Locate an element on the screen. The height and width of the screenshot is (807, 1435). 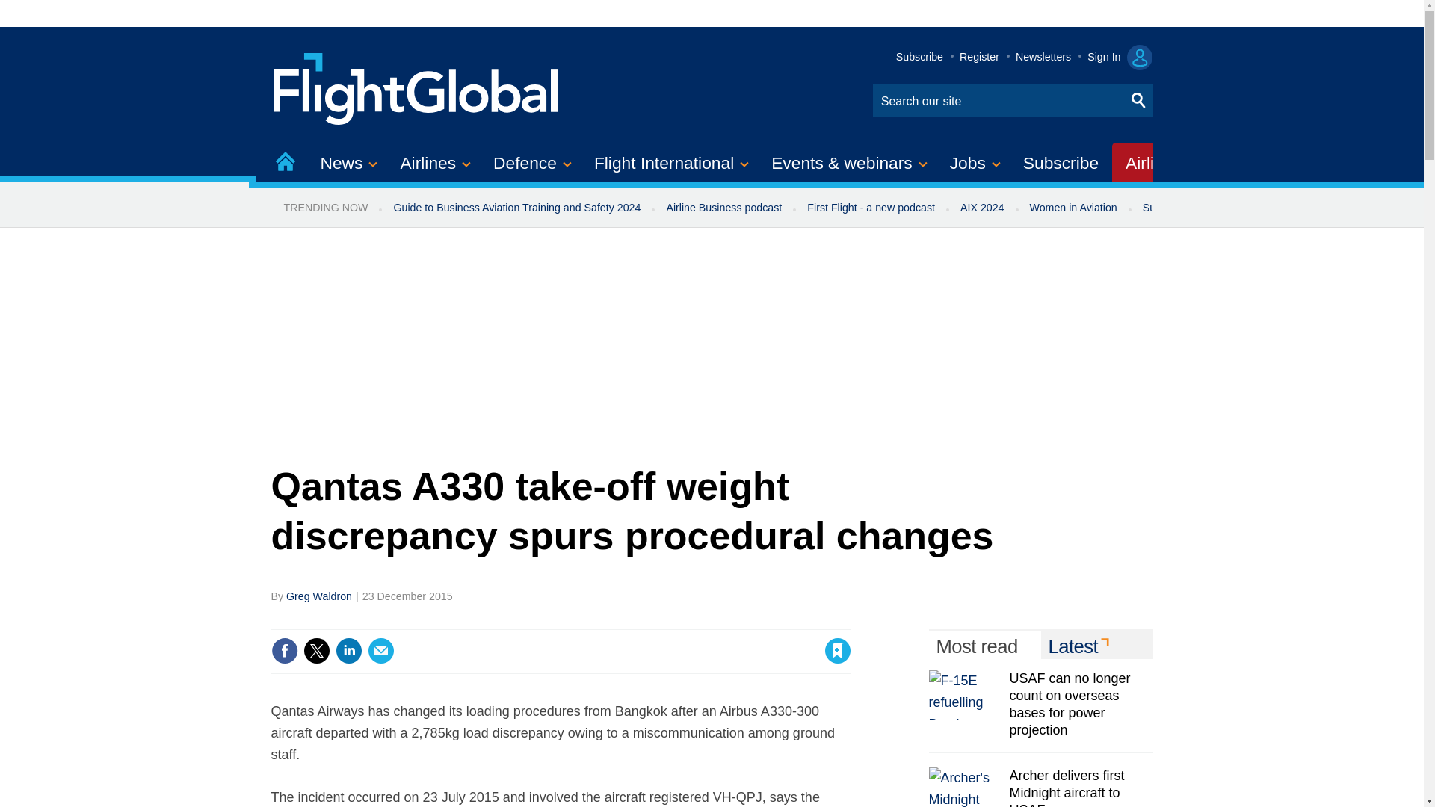
AIX 2024 is located at coordinates (982, 208).